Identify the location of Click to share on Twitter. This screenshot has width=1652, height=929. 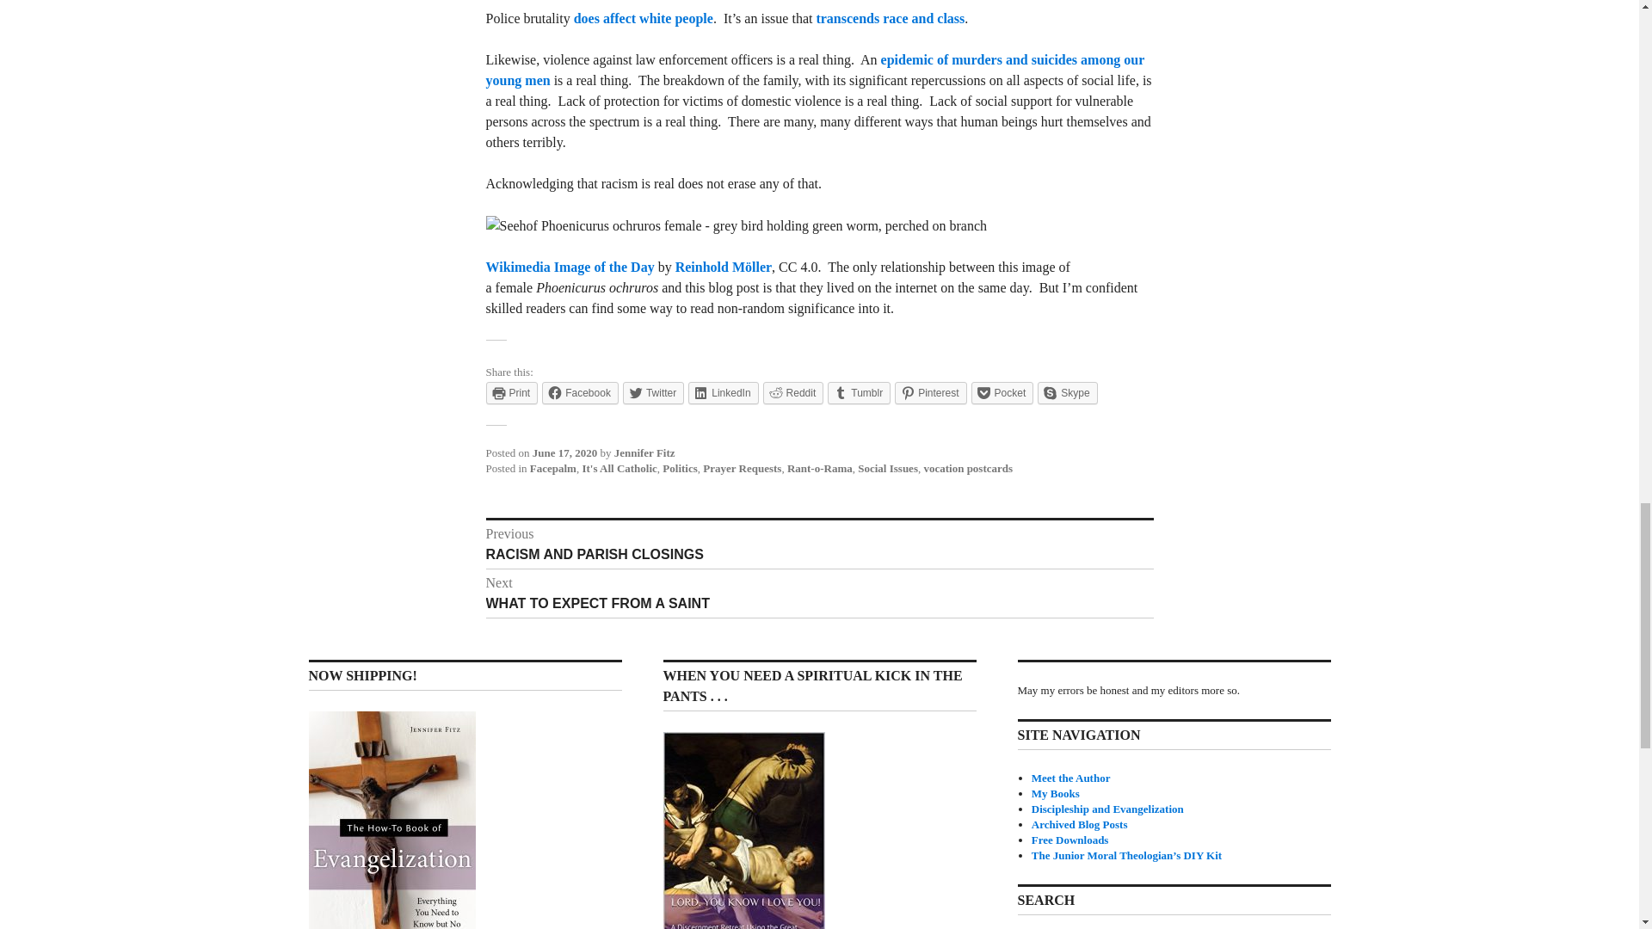
(652, 392).